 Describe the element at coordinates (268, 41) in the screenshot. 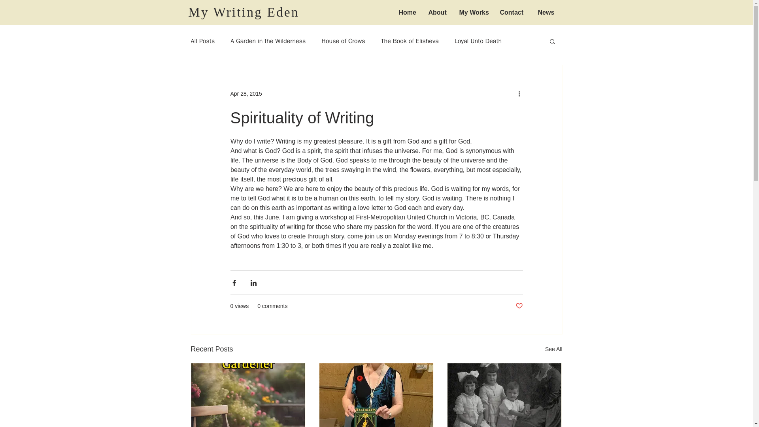

I see `A Garden in the Wilderness` at that location.